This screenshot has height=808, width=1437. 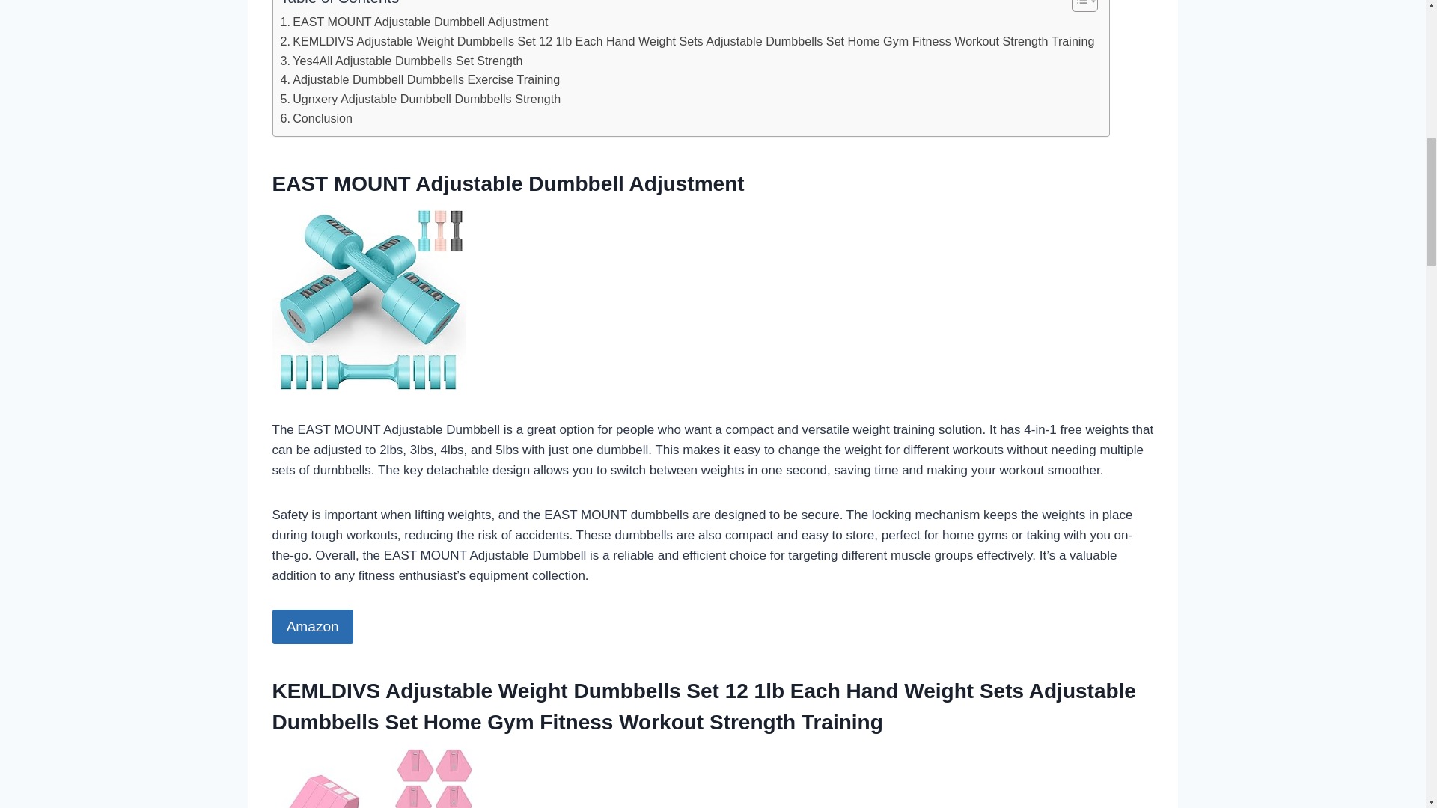 What do you see at coordinates (313, 627) in the screenshot?
I see `Amazon` at bounding box center [313, 627].